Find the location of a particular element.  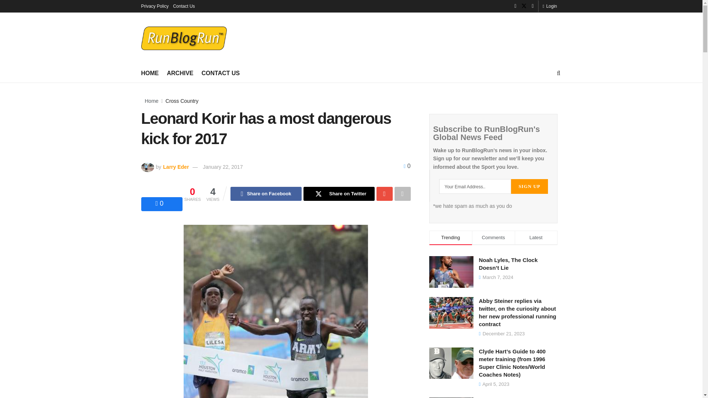

Share on Facebook is located at coordinates (266, 194).